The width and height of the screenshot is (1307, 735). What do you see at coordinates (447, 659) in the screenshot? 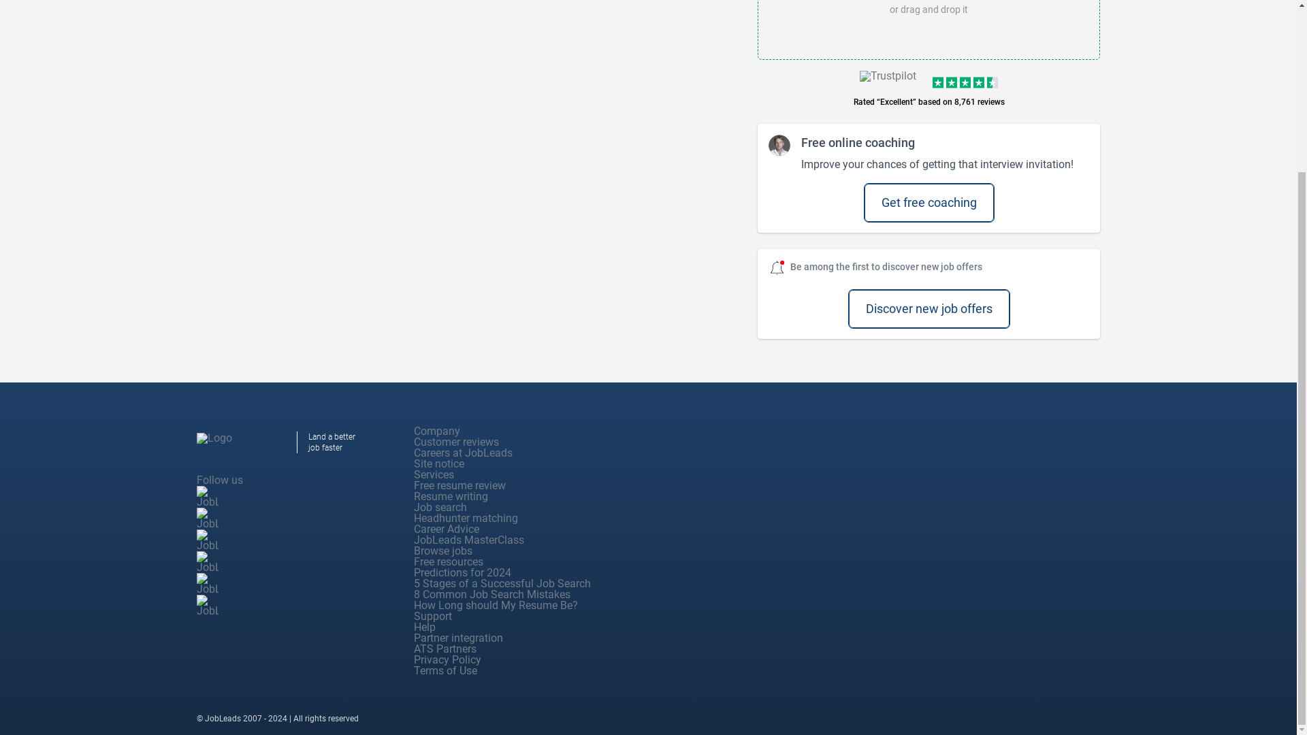
I see `Privacy Policy` at bounding box center [447, 659].